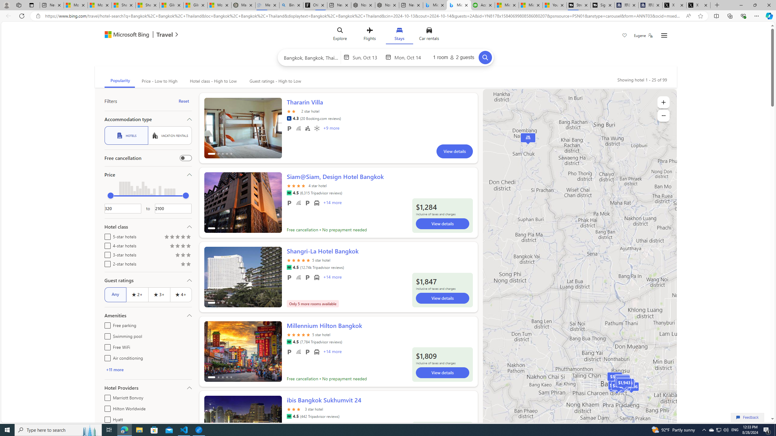  What do you see at coordinates (7, 16) in the screenshot?
I see `Back` at bounding box center [7, 16].